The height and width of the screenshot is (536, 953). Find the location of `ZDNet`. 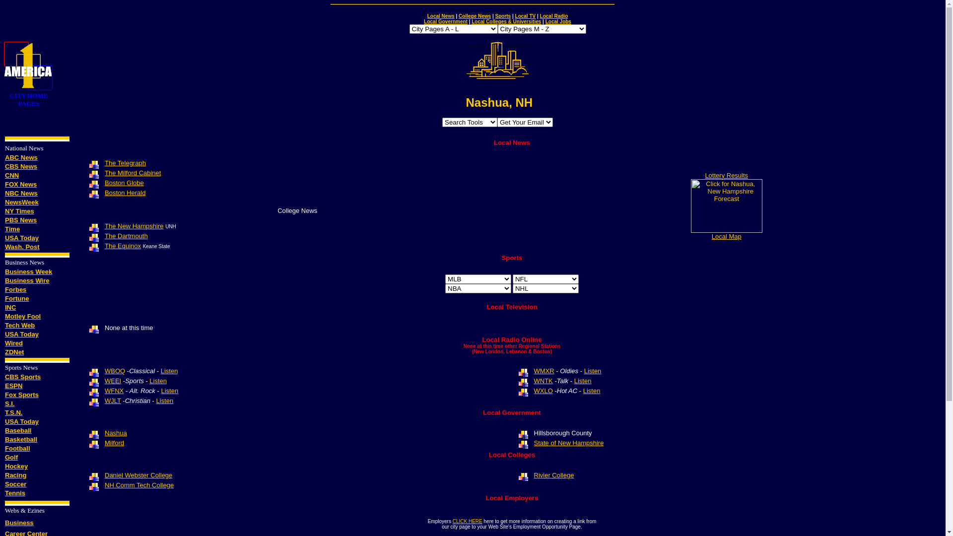

ZDNet is located at coordinates (14, 352).